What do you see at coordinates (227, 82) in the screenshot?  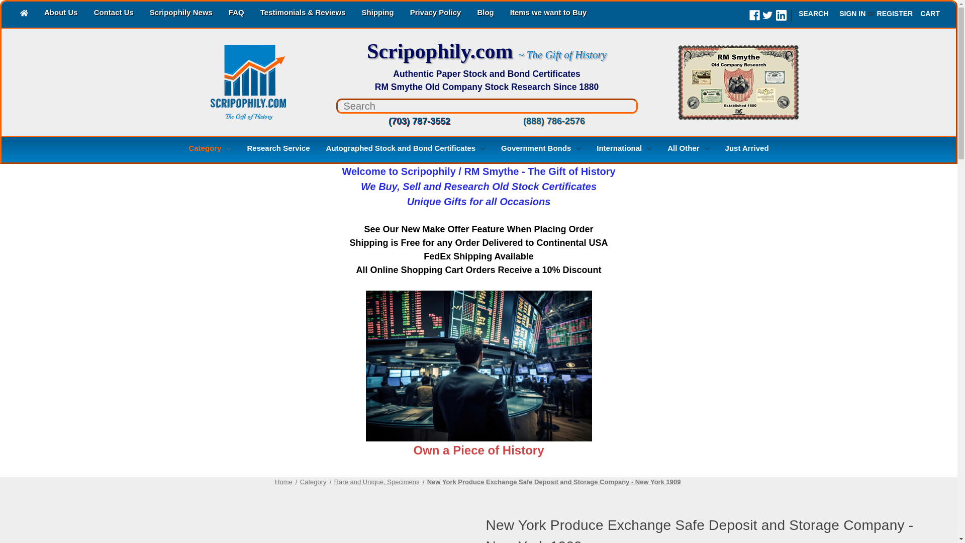 I see `Scripophily.com` at bounding box center [227, 82].